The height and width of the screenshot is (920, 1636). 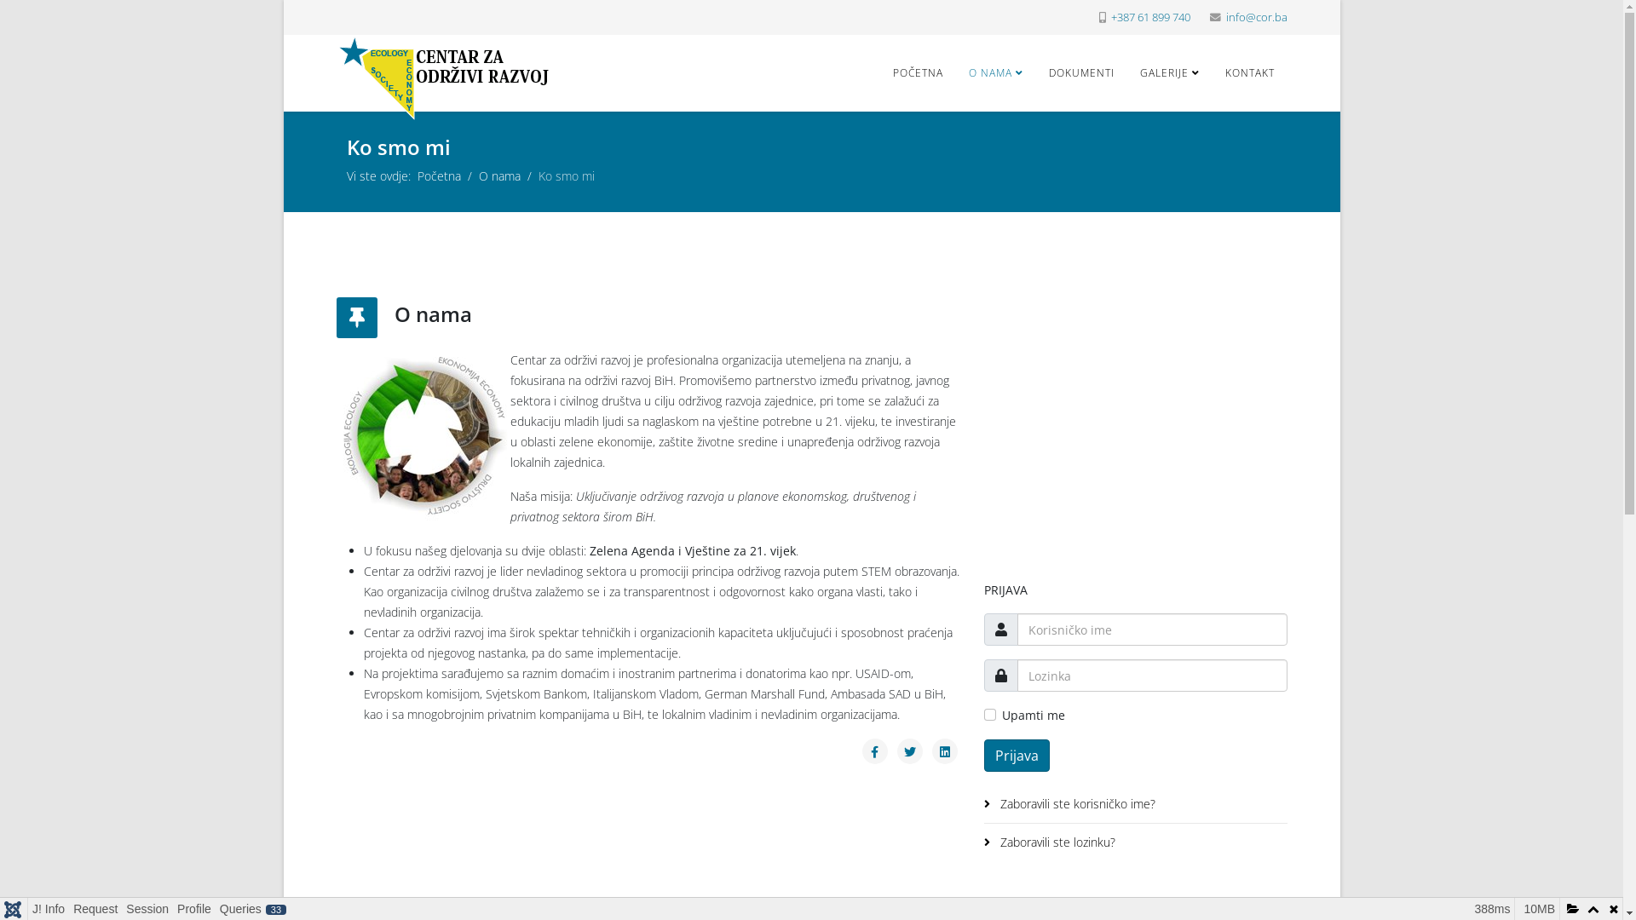 I want to click on +387 61 899 740, so click(x=1150, y=17).